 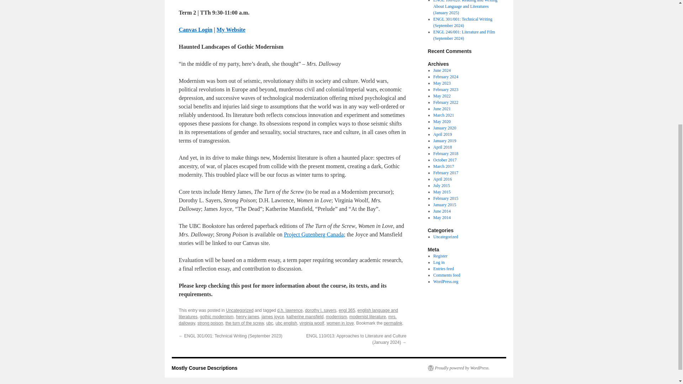 What do you see at coordinates (244, 323) in the screenshot?
I see `the turn of the screw` at bounding box center [244, 323].